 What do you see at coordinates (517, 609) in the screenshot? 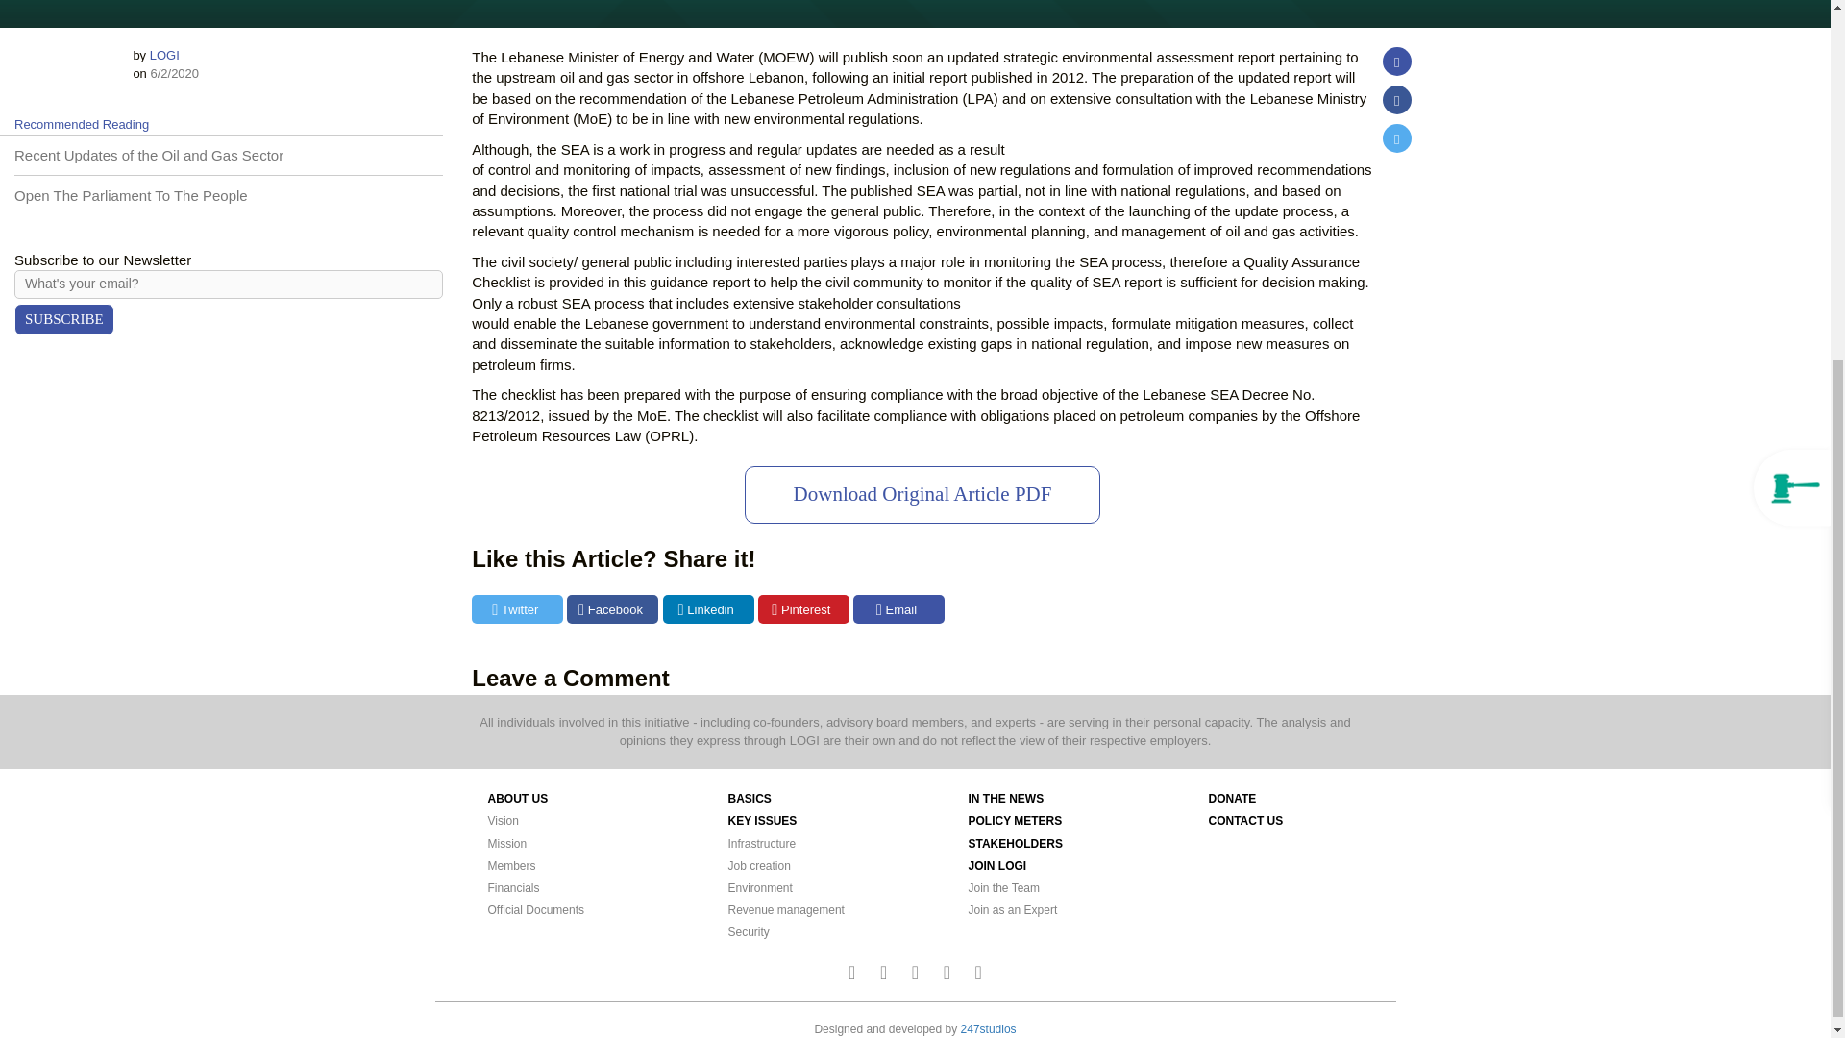
I see `Twitter` at bounding box center [517, 609].